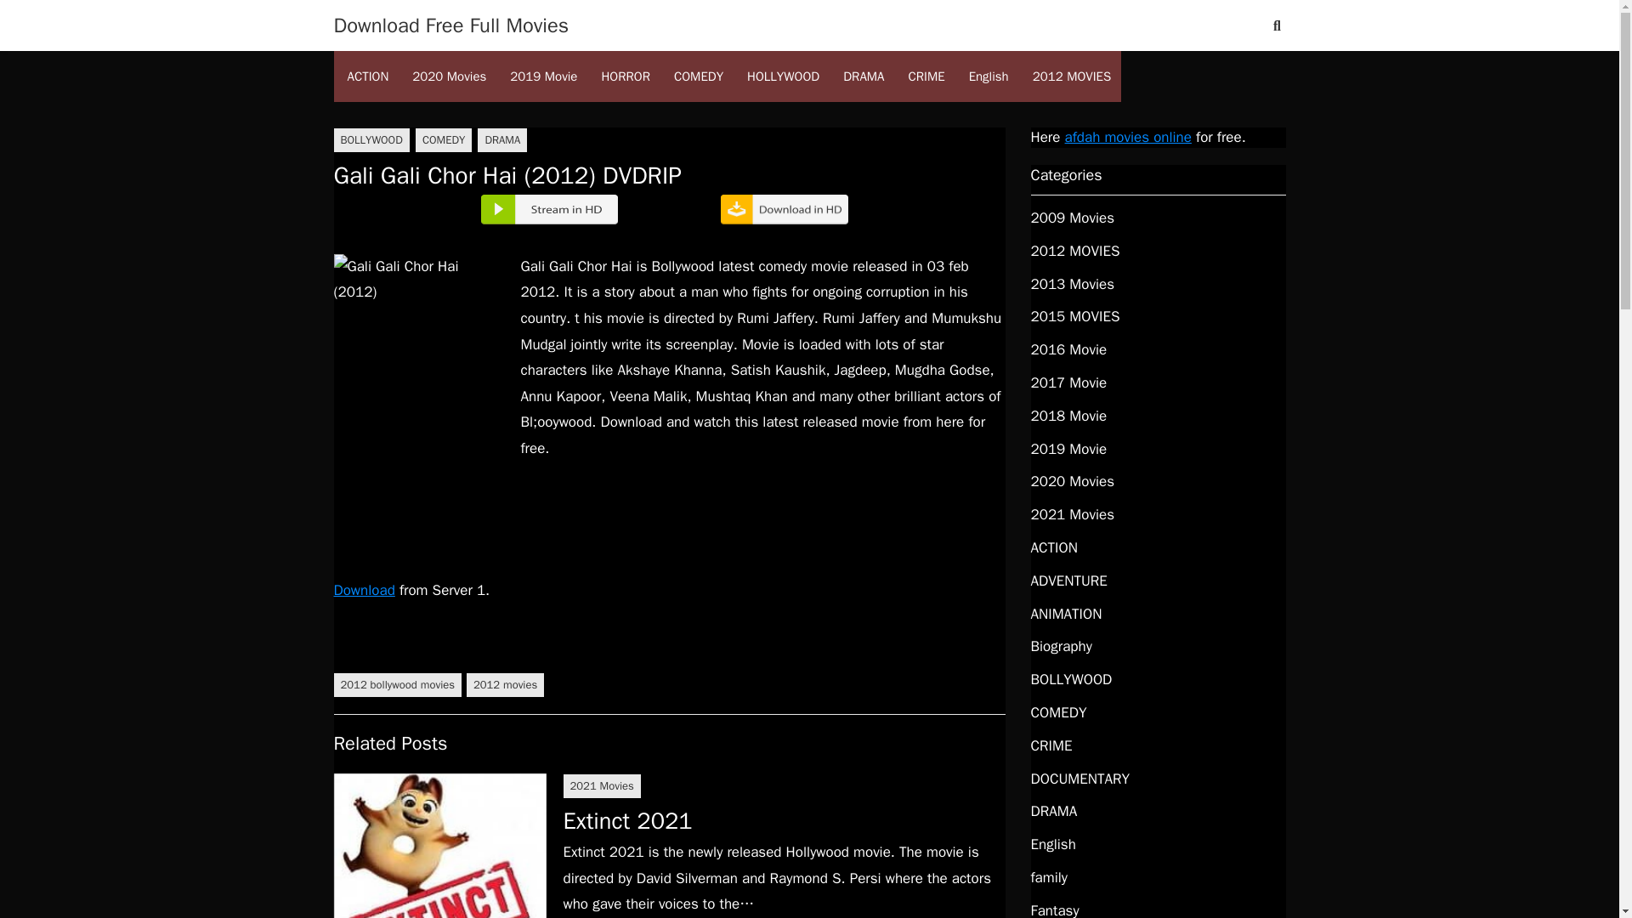 This screenshot has height=918, width=1632. Describe the element at coordinates (783, 76) in the screenshot. I see `HOLLYWOOD` at that location.